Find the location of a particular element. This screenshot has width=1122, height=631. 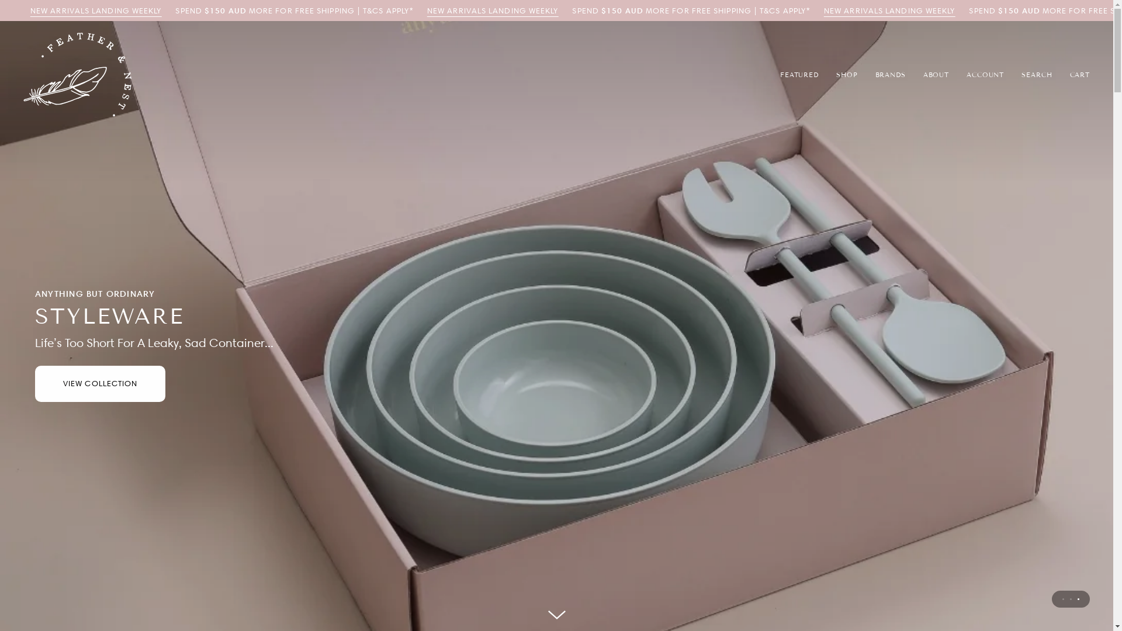

ACCOUNT is located at coordinates (985, 75).